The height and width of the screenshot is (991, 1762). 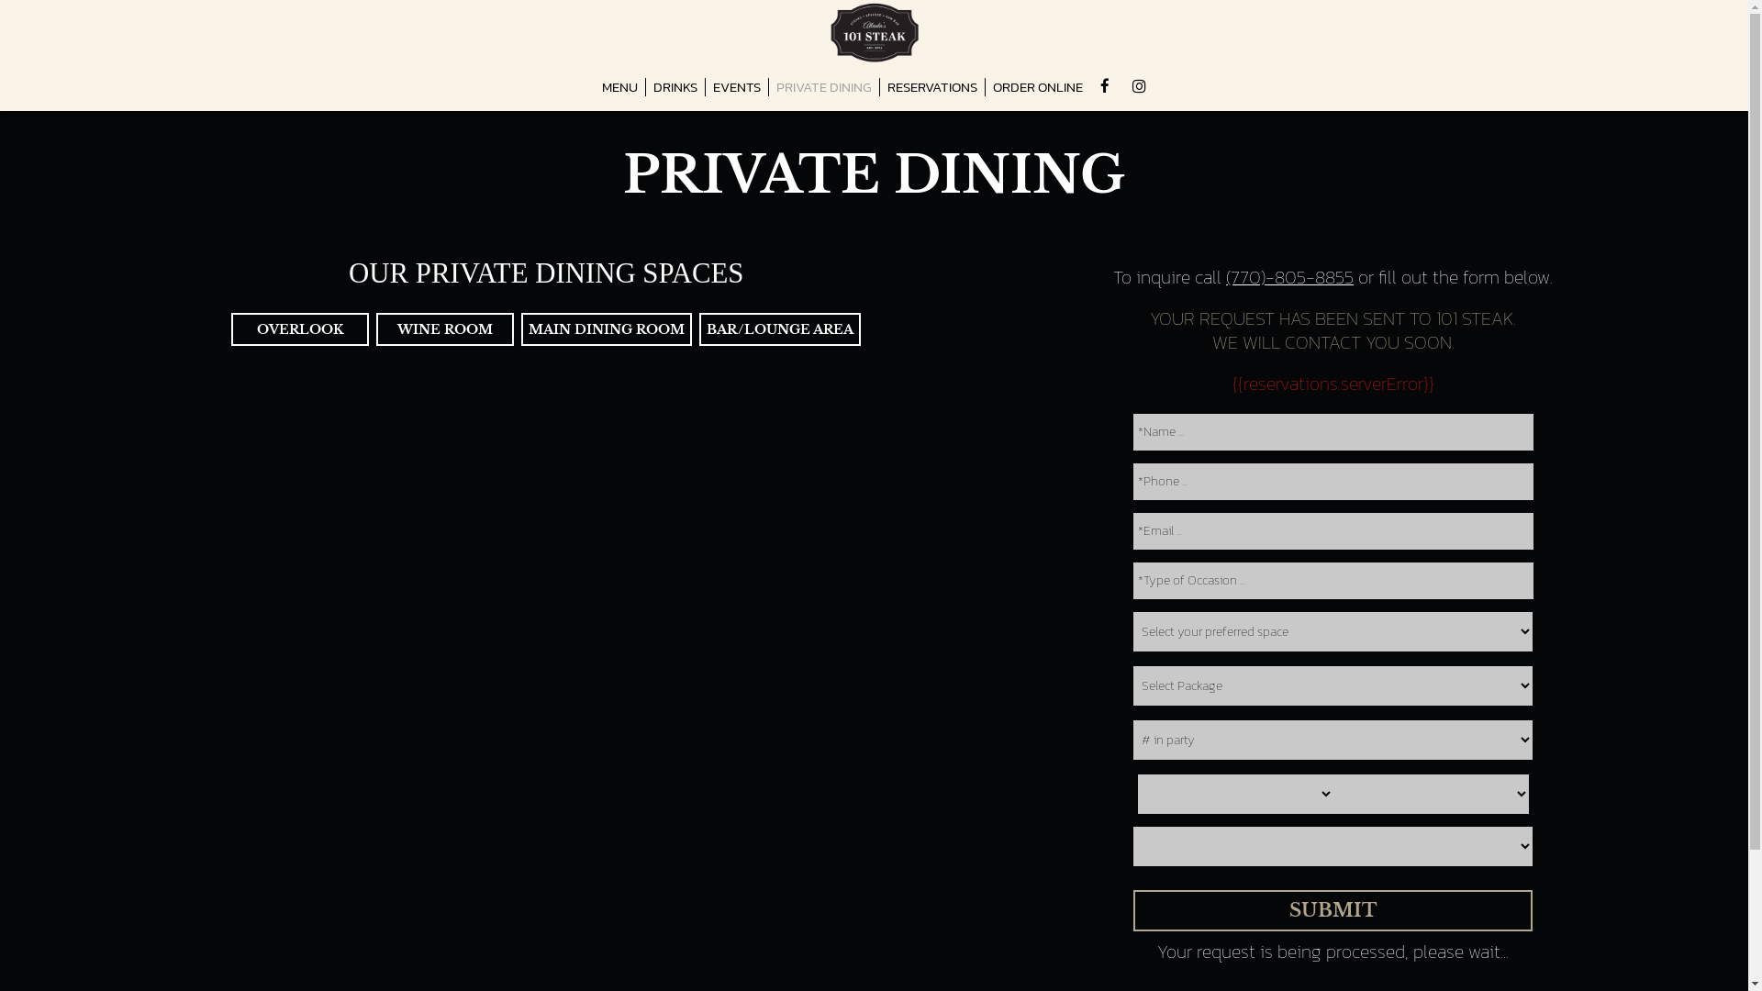 I want to click on (770)-805-8855, so click(x=1290, y=277).